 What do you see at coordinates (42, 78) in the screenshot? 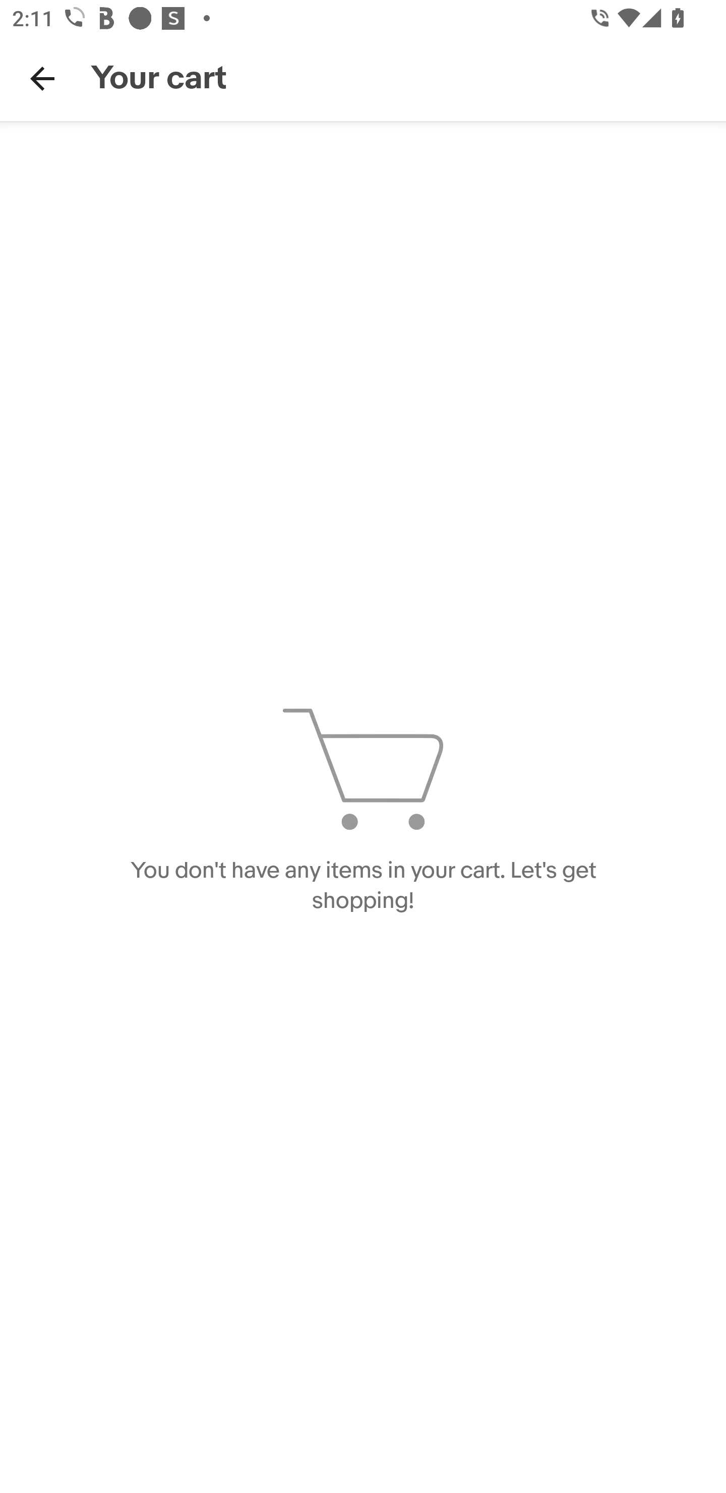
I see `Navigate up` at bounding box center [42, 78].